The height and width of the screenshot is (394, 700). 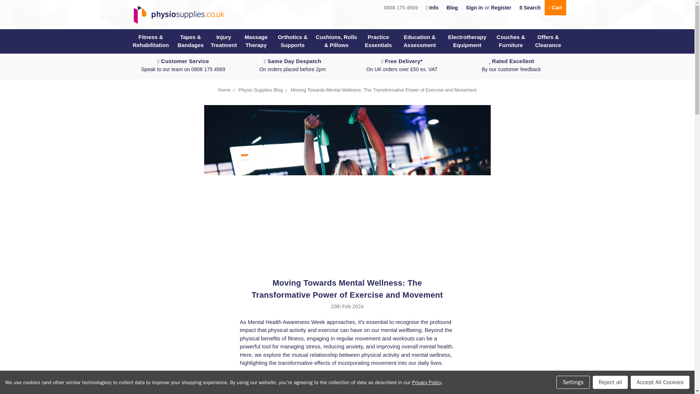 I want to click on Cart, so click(x=555, y=8).